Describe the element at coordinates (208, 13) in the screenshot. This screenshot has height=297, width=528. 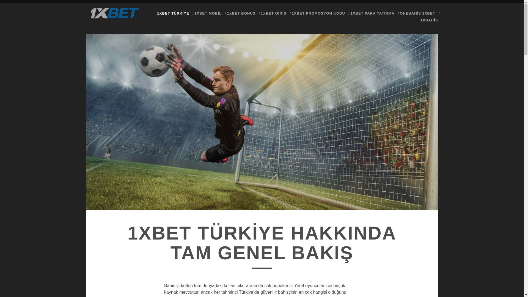
I see `1XBET MOBIL` at that location.